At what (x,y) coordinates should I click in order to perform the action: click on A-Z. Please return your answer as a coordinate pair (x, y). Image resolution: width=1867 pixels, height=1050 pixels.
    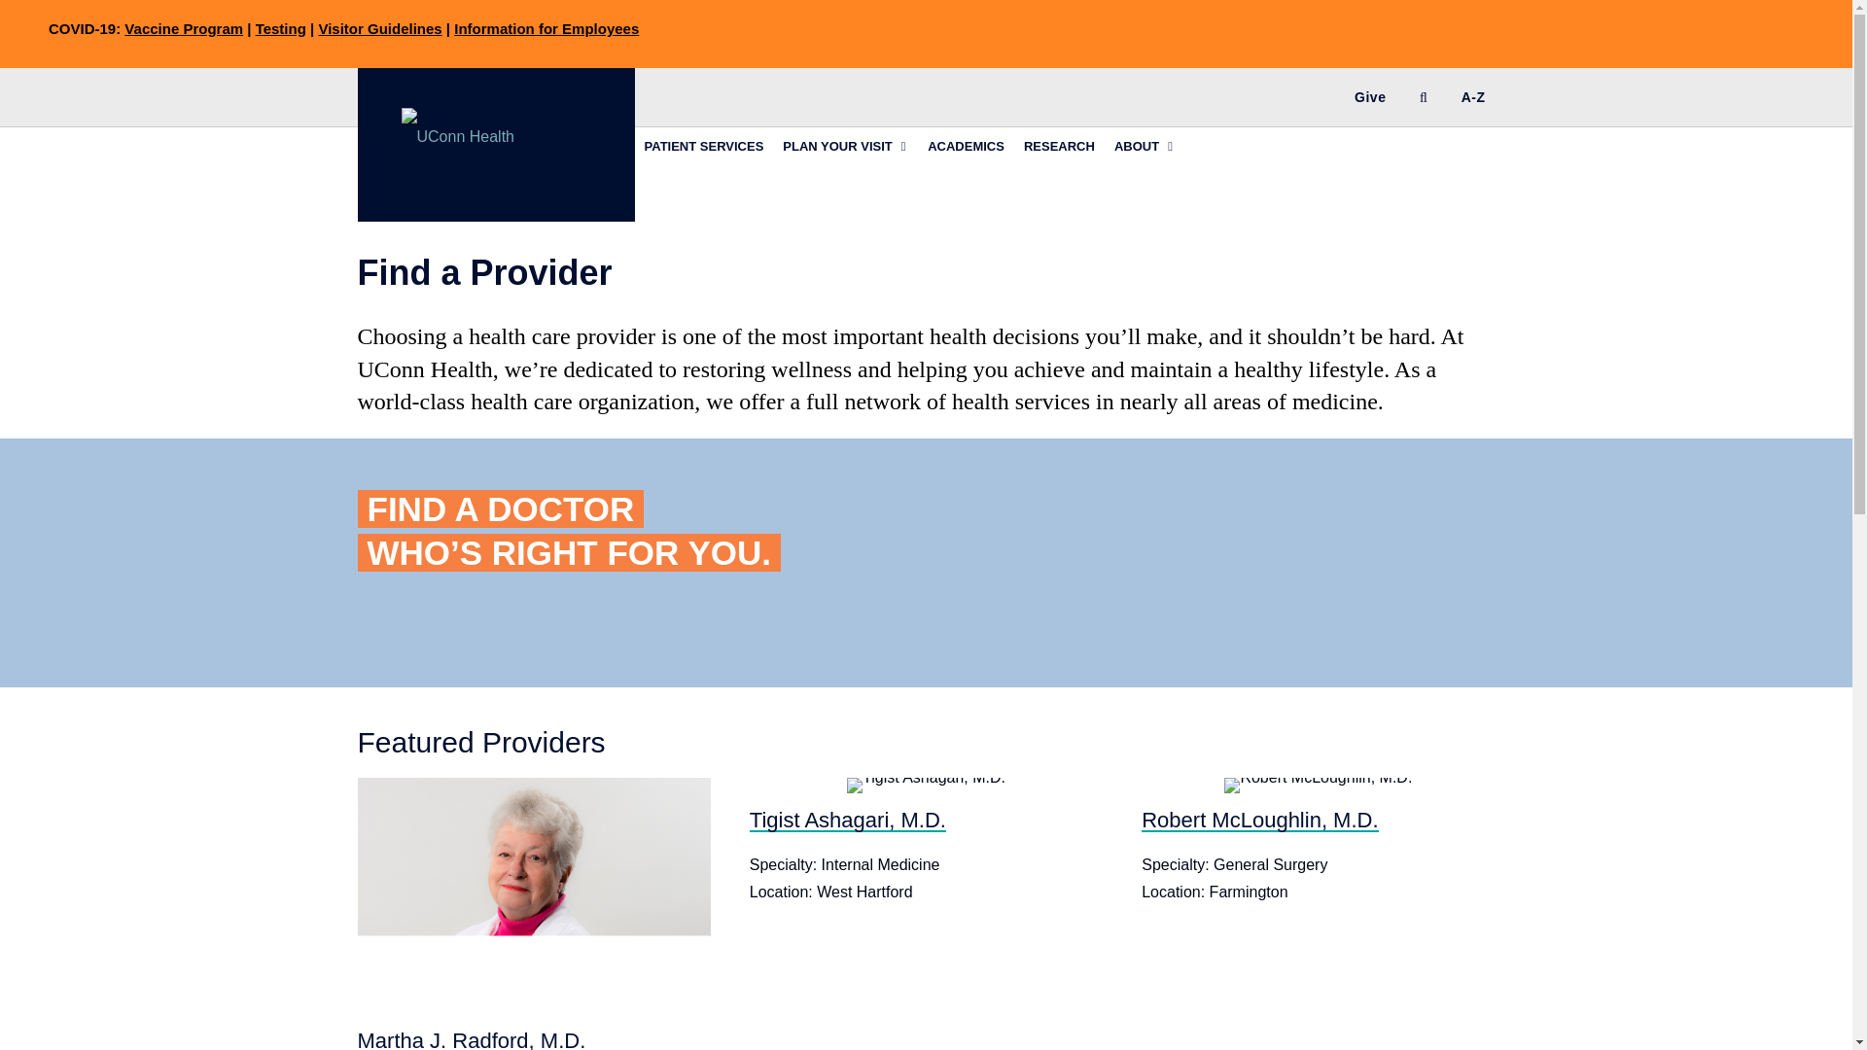
    Looking at the image, I should click on (1473, 97).